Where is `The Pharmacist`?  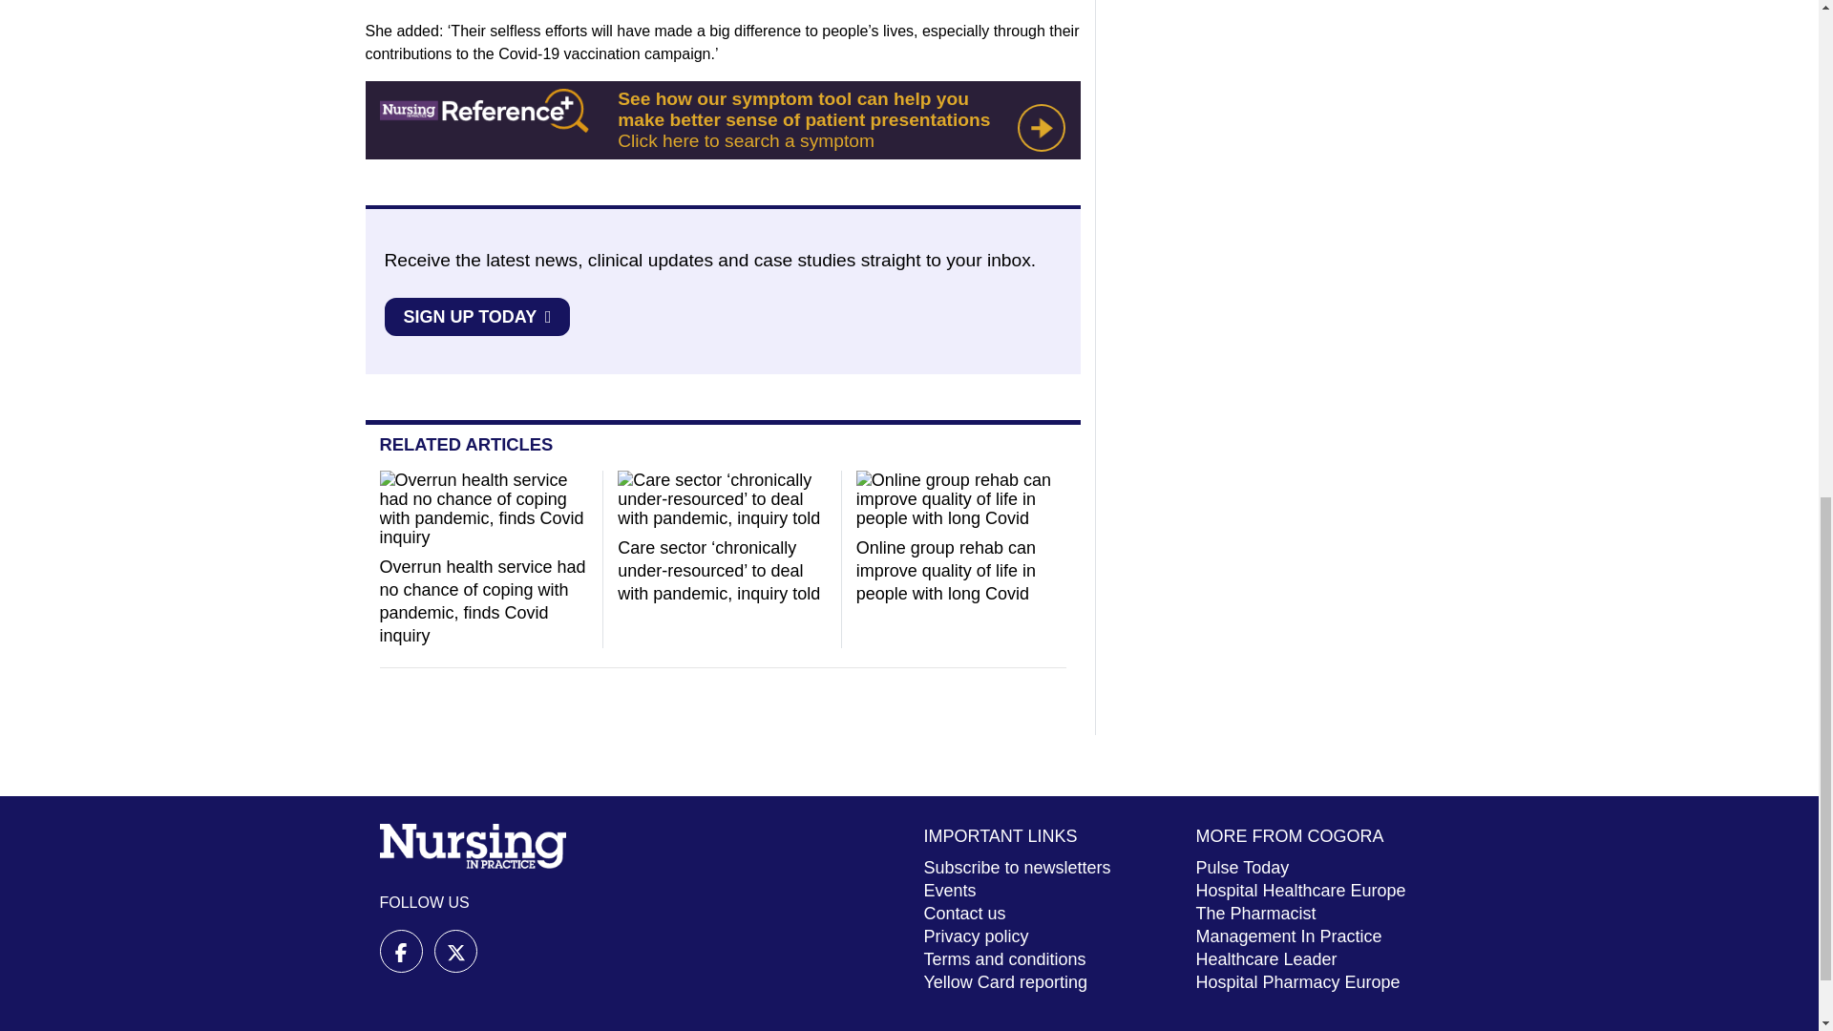
The Pharmacist is located at coordinates (1254, 913).